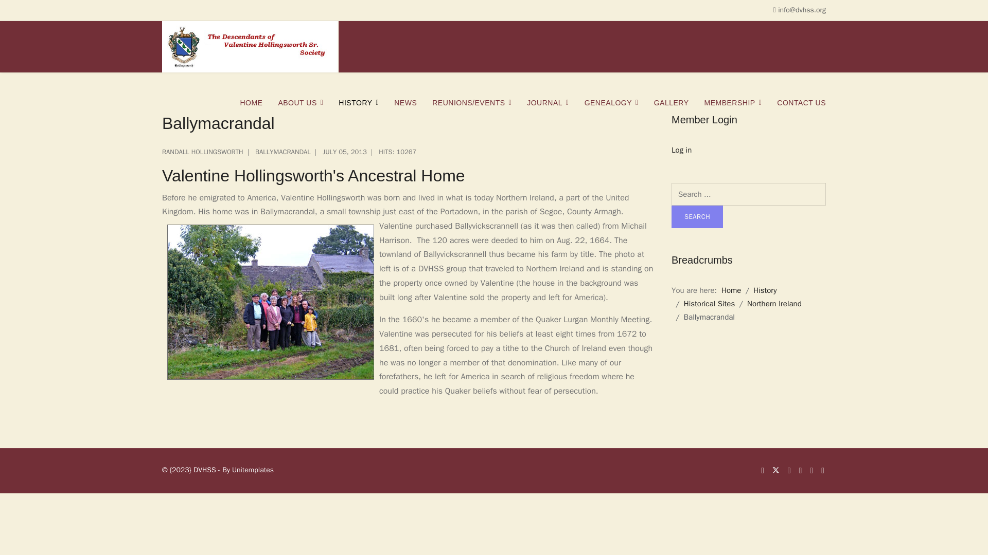 Image resolution: width=988 pixels, height=555 pixels. What do you see at coordinates (271, 302) in the screenshot?
I see `DVHSS Group at Ballymacrandal` at bounding box center [271, 302].